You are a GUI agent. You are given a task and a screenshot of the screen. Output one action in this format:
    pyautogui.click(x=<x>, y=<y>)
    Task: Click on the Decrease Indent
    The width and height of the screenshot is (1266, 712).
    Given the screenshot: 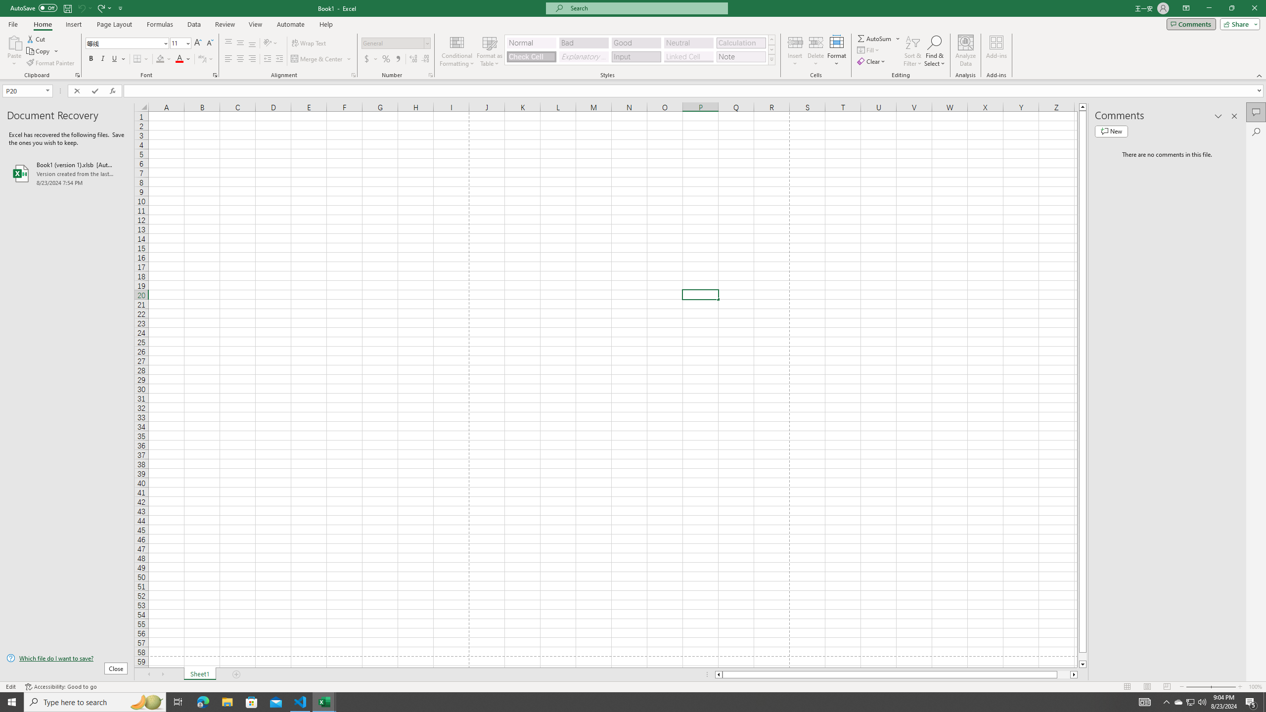 What is the action you would take?
    pyautogui.click(x=267, y=59)
    